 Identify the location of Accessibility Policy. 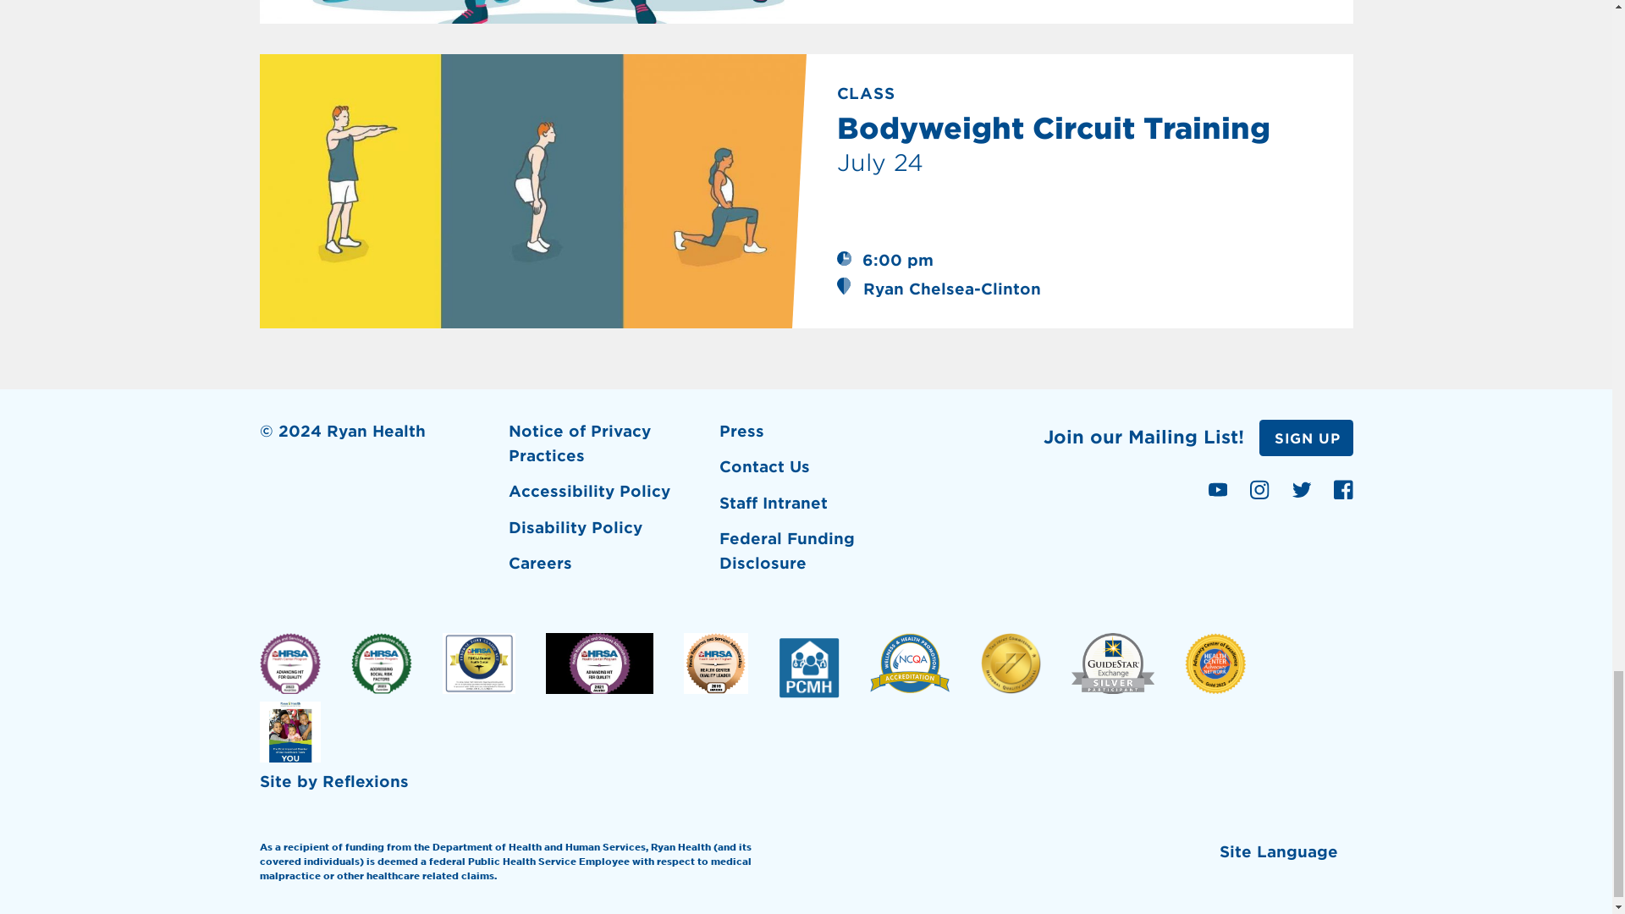
(606, 498).